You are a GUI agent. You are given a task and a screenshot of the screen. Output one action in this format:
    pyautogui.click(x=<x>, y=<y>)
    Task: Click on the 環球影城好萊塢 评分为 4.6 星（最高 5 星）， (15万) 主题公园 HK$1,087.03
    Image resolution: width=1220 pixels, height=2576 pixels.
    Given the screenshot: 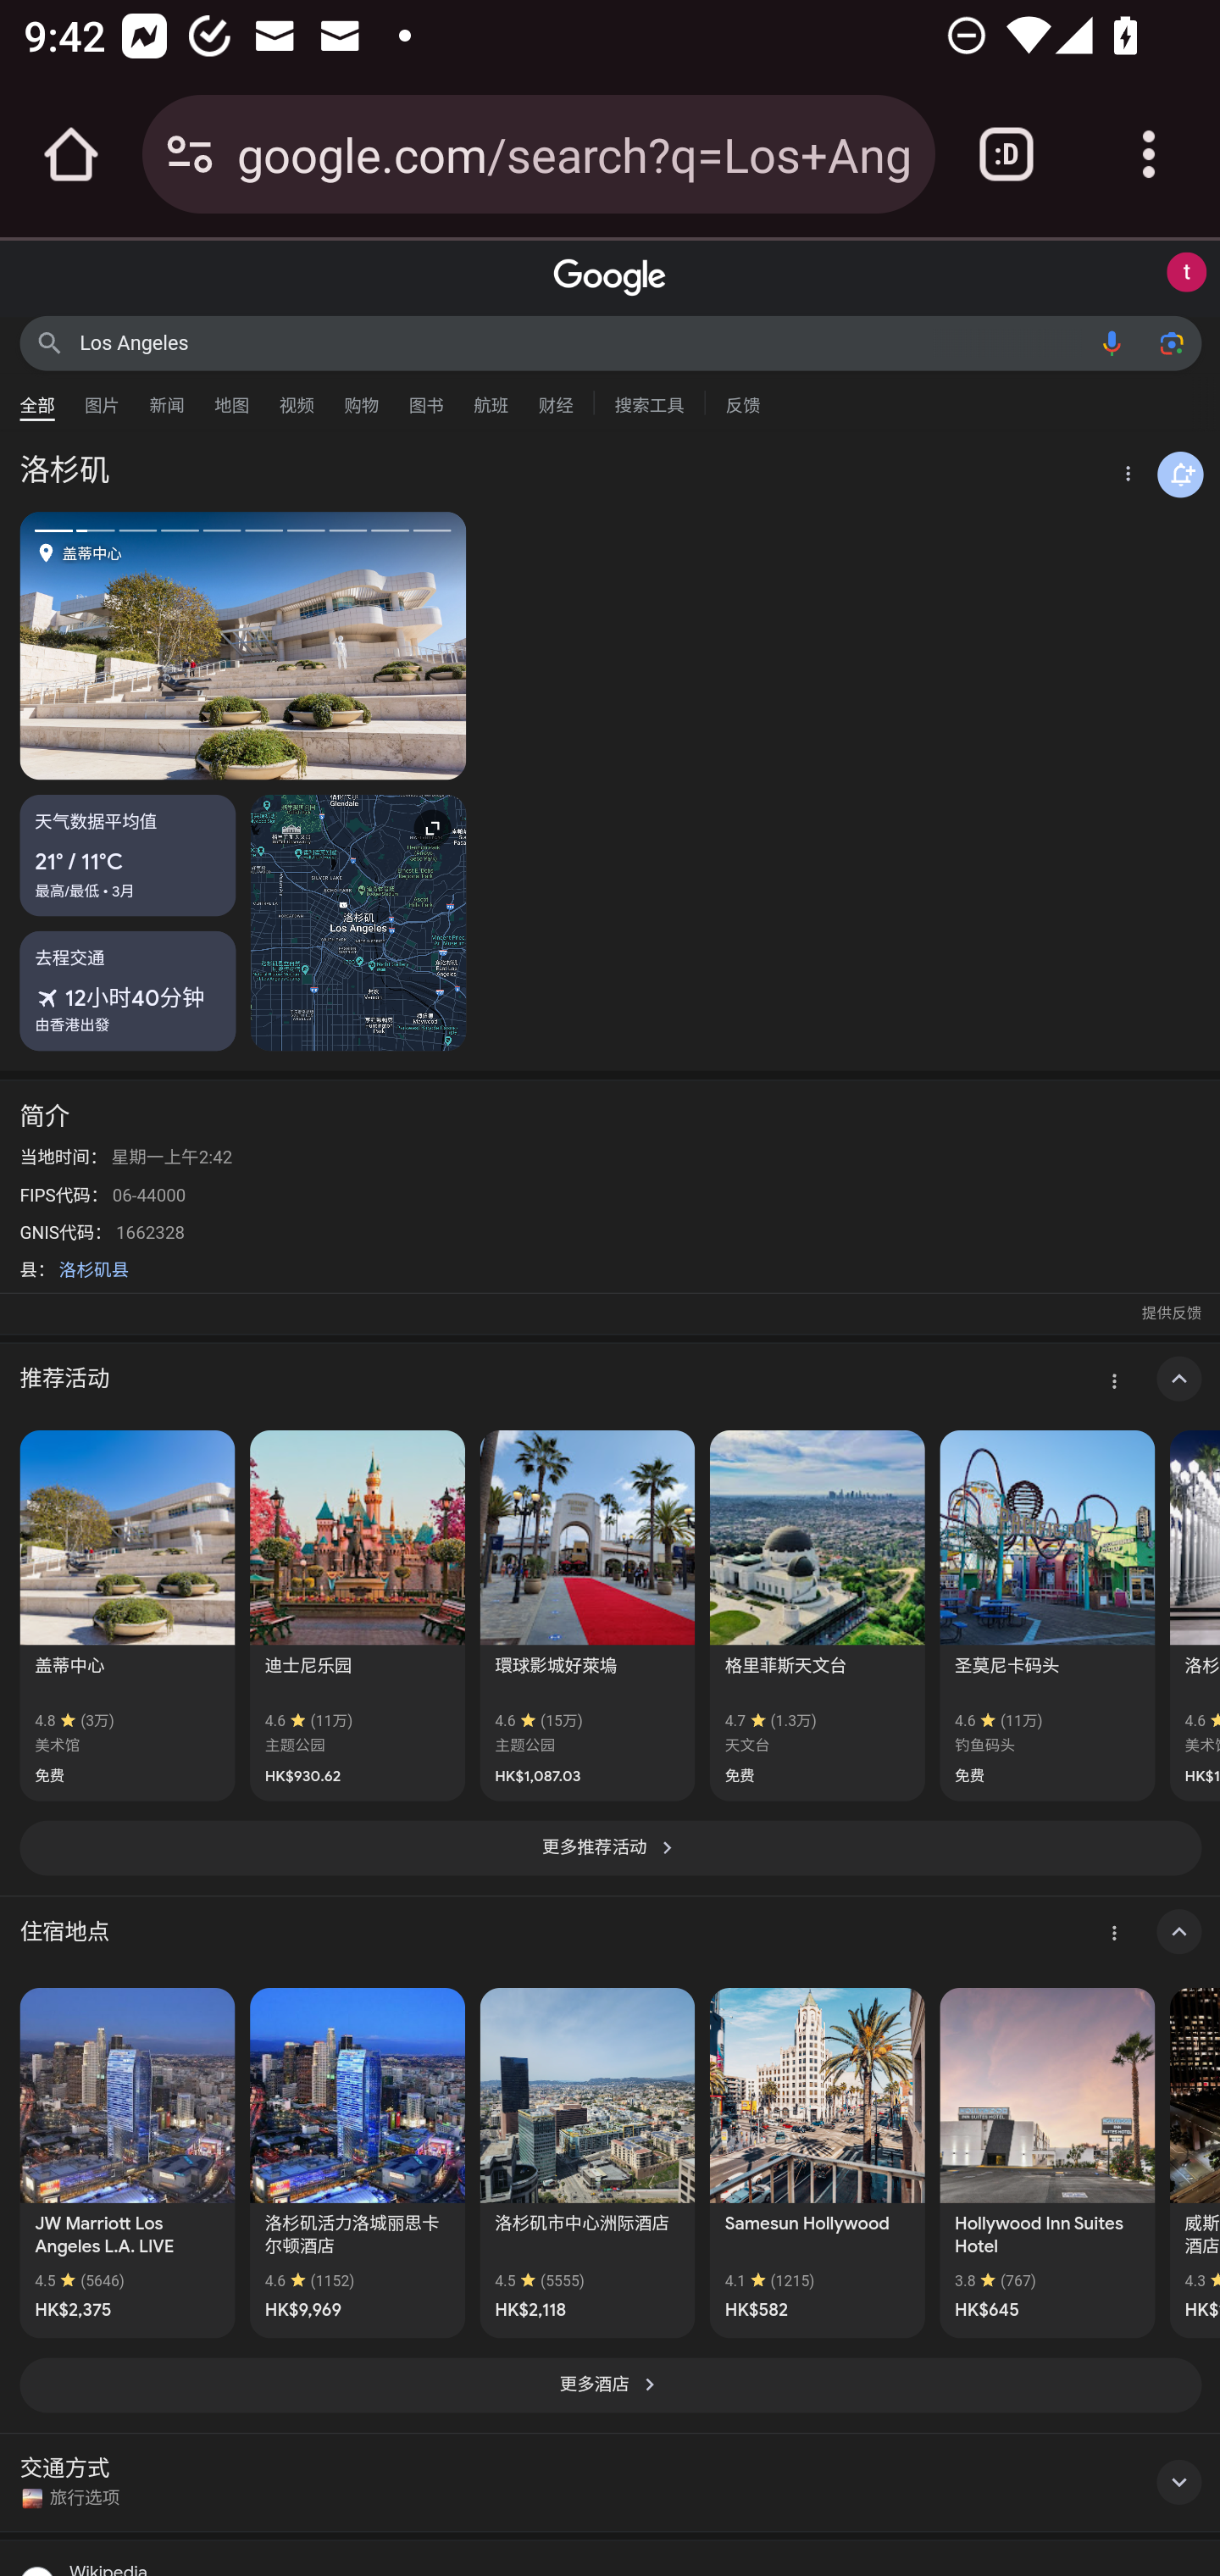 What is the action you would take?
    pyautogui.click(x=586, y=1615)
    